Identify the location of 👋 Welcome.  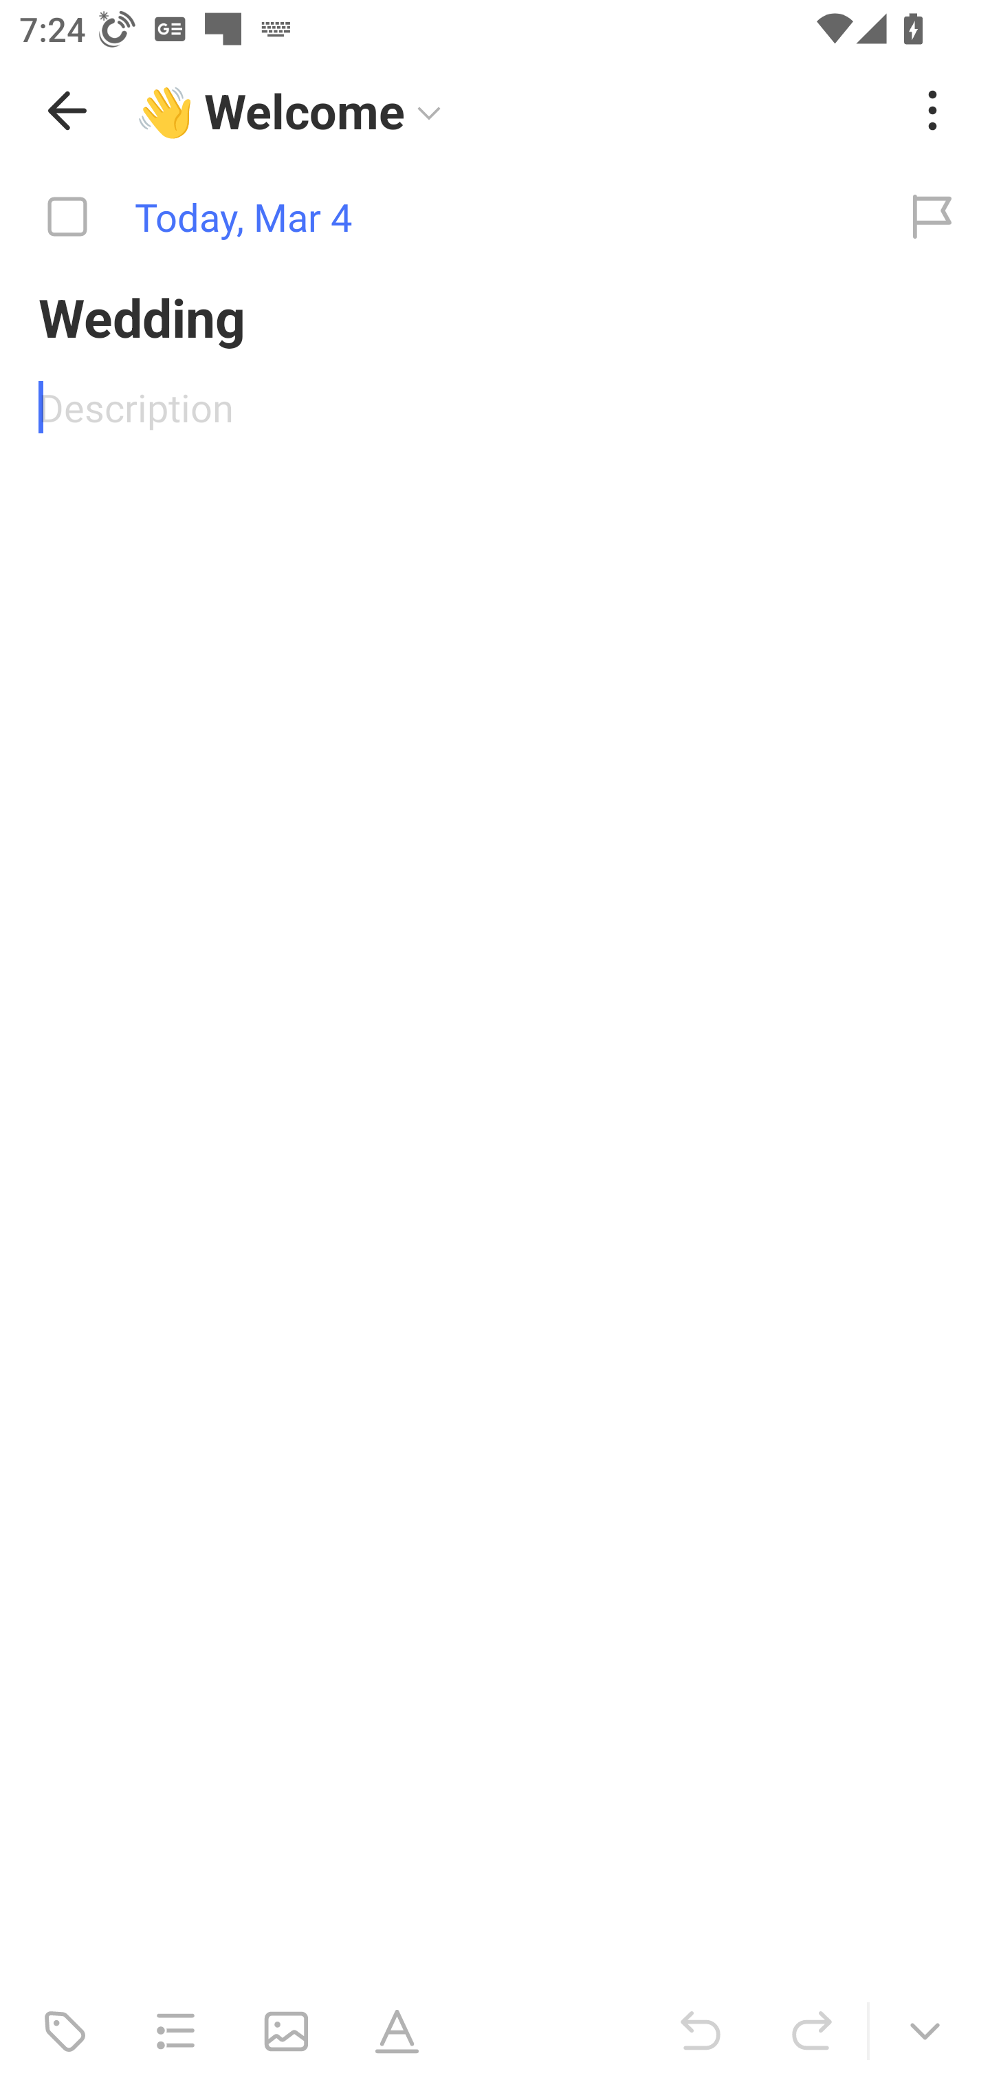
(511, 111).